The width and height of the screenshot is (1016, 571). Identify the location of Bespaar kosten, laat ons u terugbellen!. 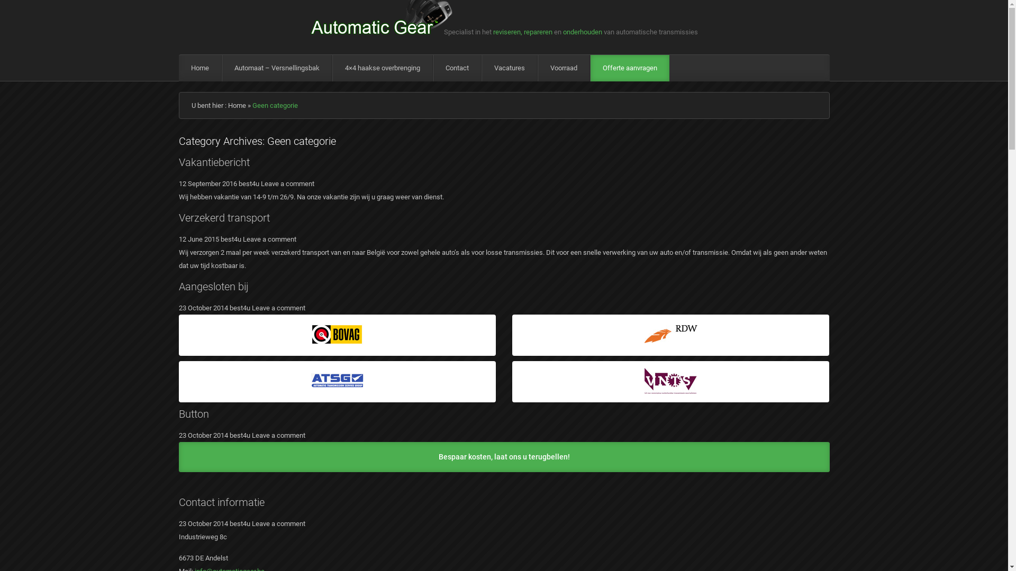
(504, 457).